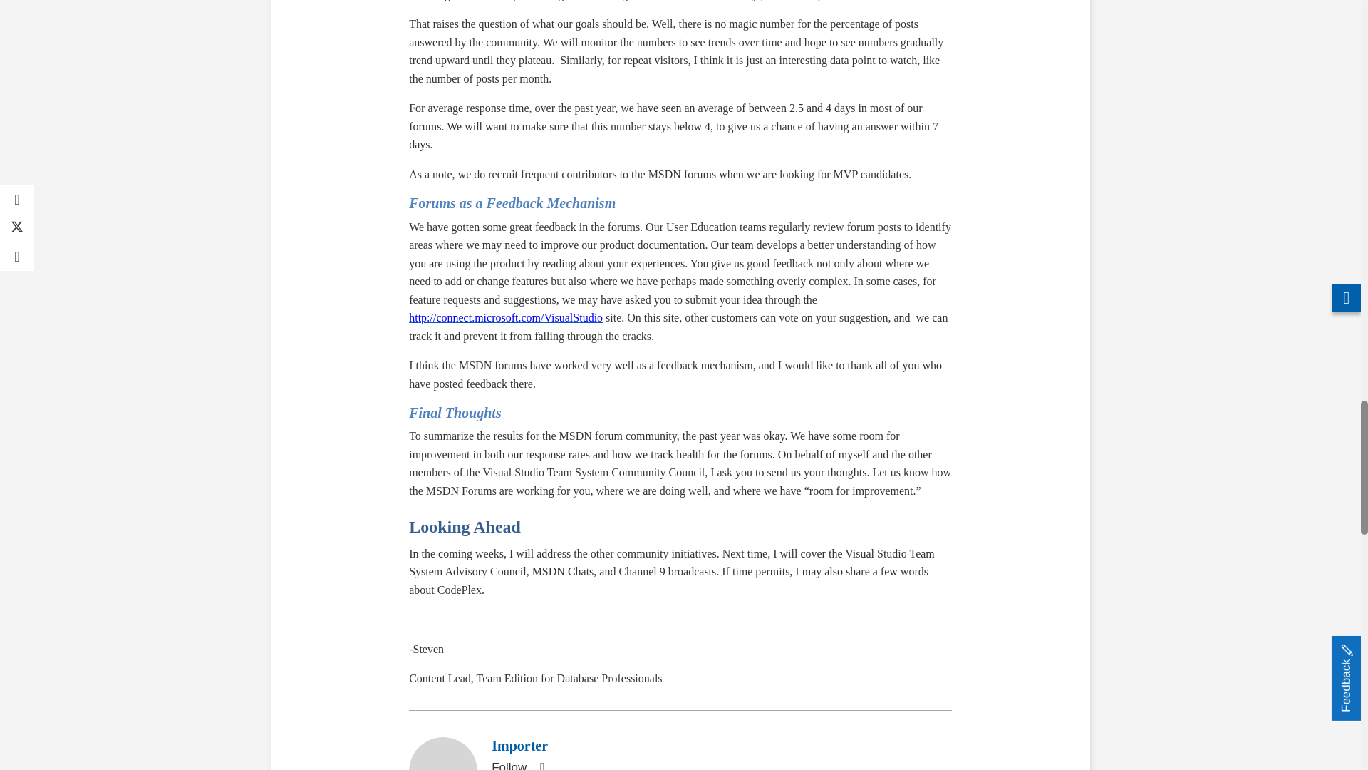 This screenshot has height=770, width=1368. I want to click on RSS Feed, so click(541, 764).